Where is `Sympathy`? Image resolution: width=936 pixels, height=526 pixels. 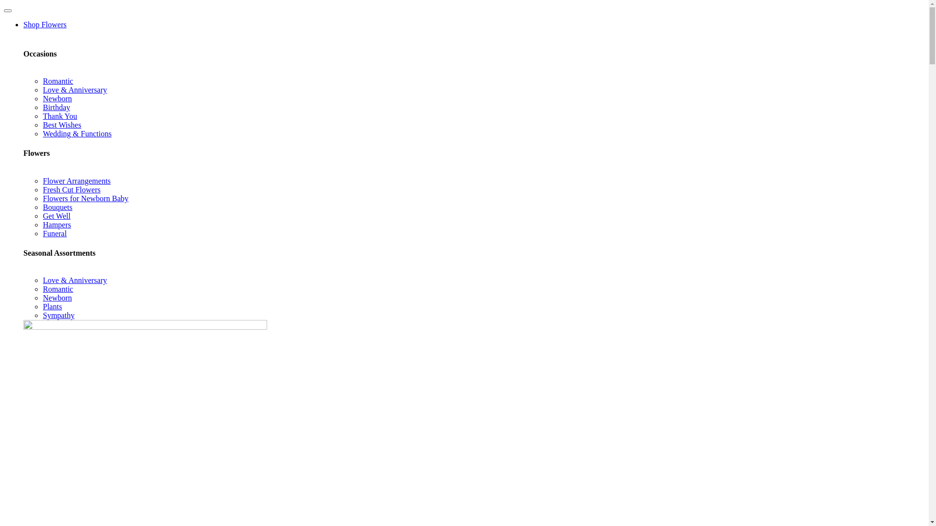
Sympathy is located at coordinates (58, 316).